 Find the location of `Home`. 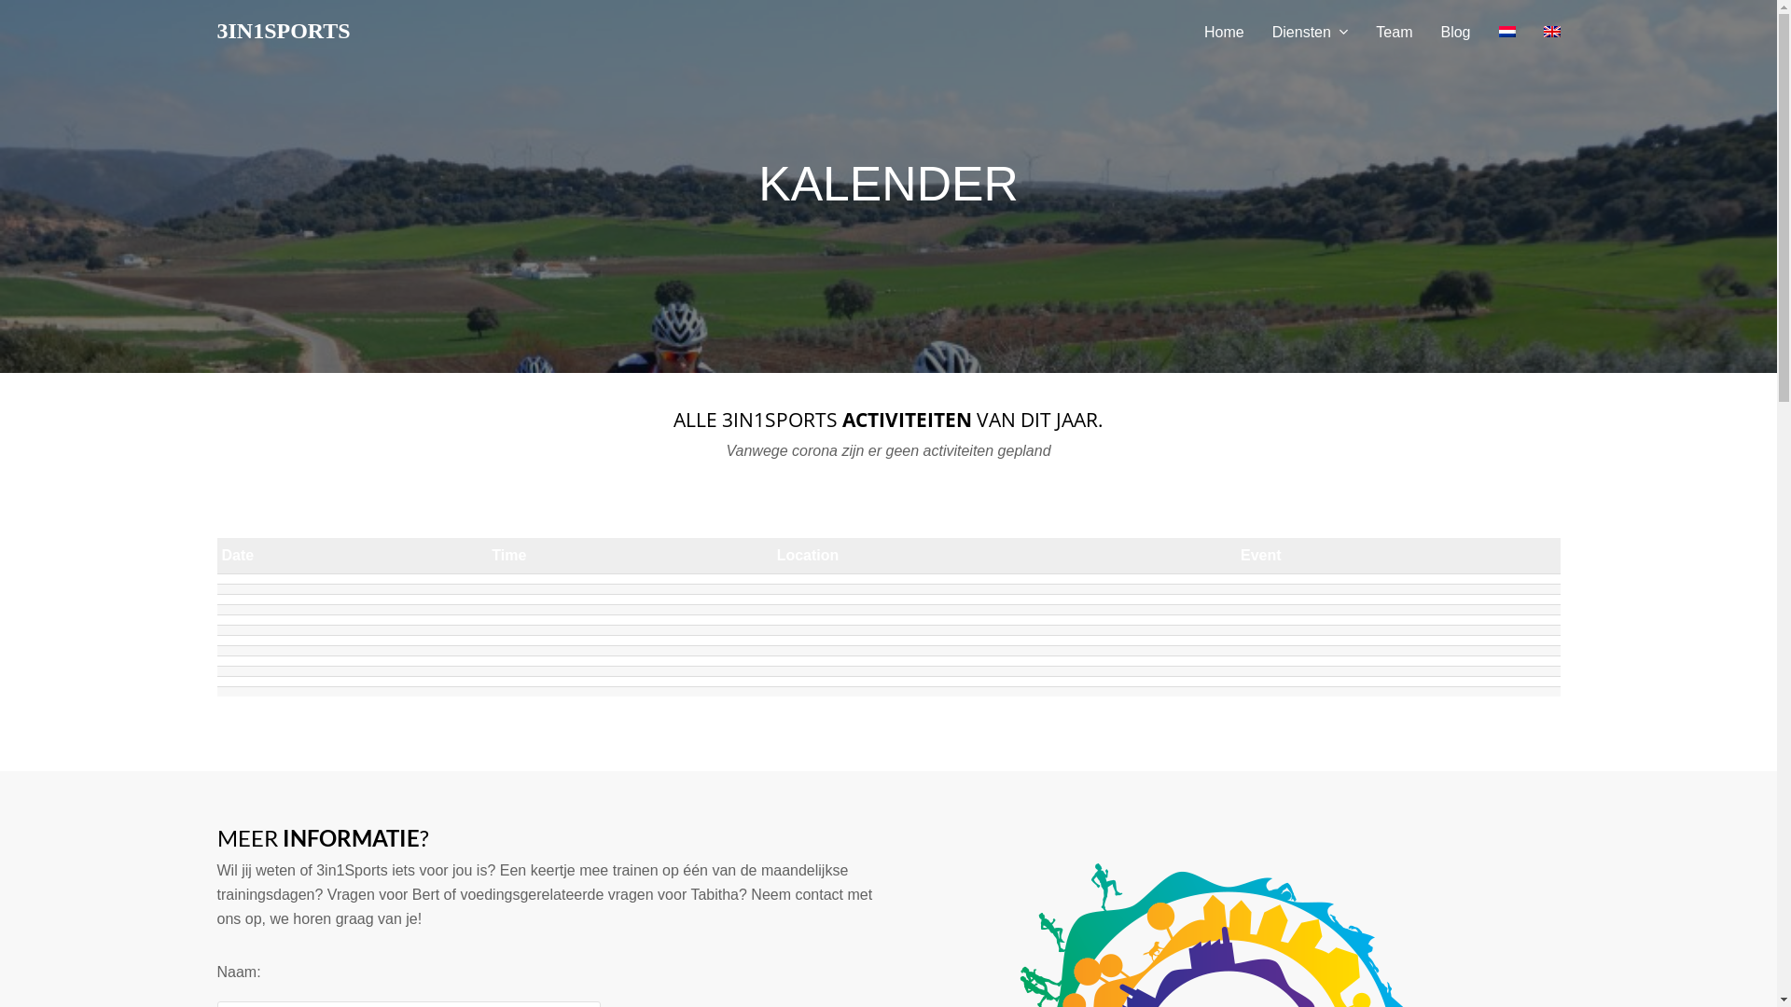

Home is located at coordinates (1224, 33).